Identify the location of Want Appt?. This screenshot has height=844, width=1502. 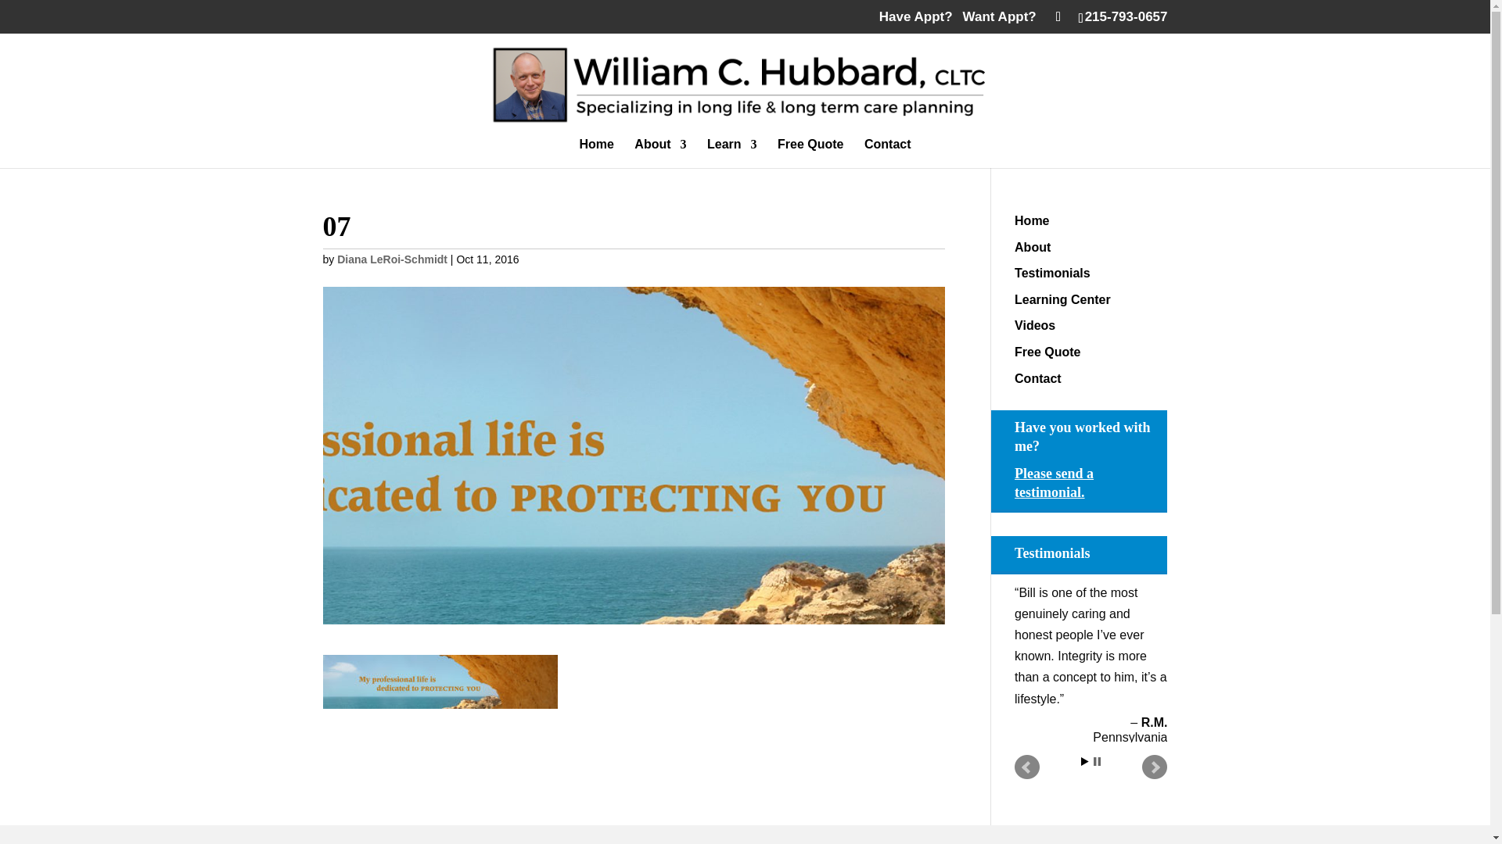
(999, 16).